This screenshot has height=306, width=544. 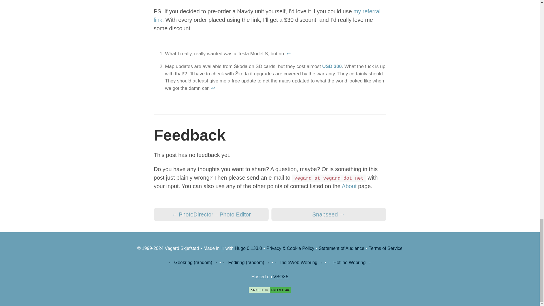 What do you see at coordinates (349, 186) in the screenshot?
I see `About` at bounding box center [349, 186].